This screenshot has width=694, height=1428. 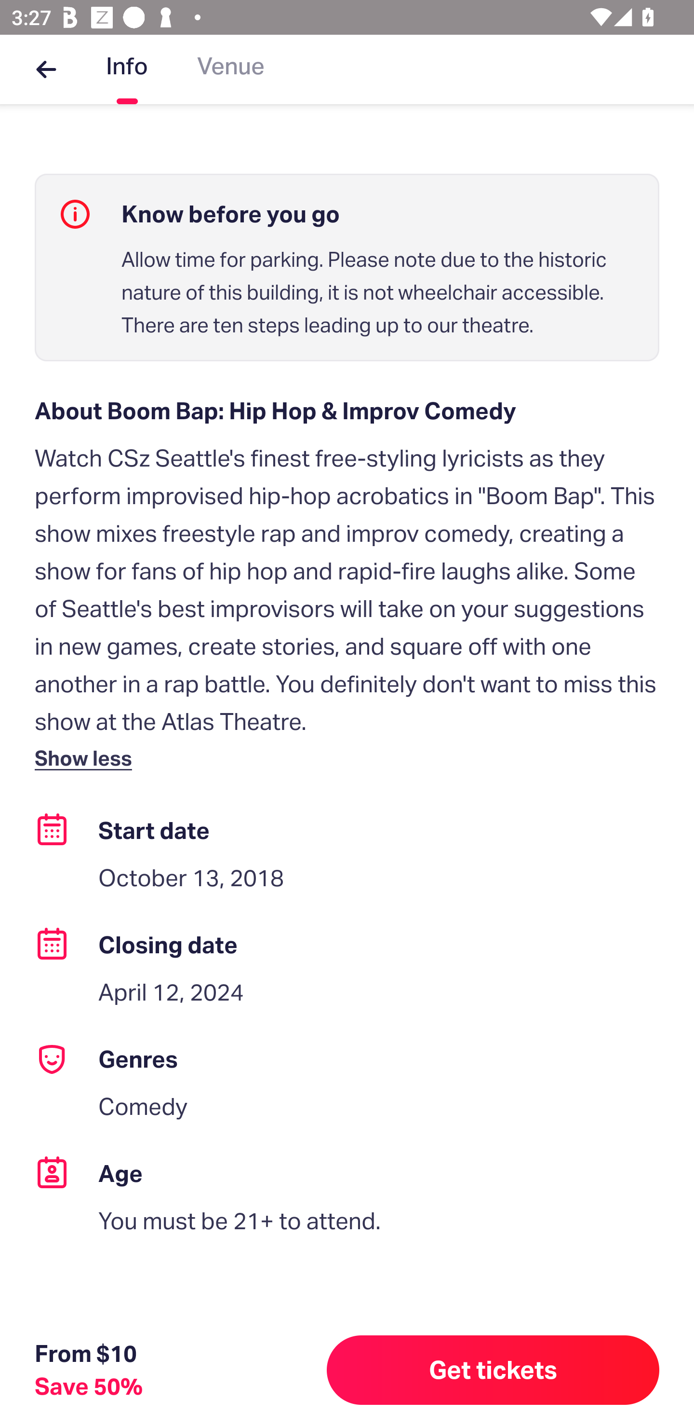 What do you see at coordinates (231, 69) in the screenshot?
I see `Venue` at bounding box center [231, 69].